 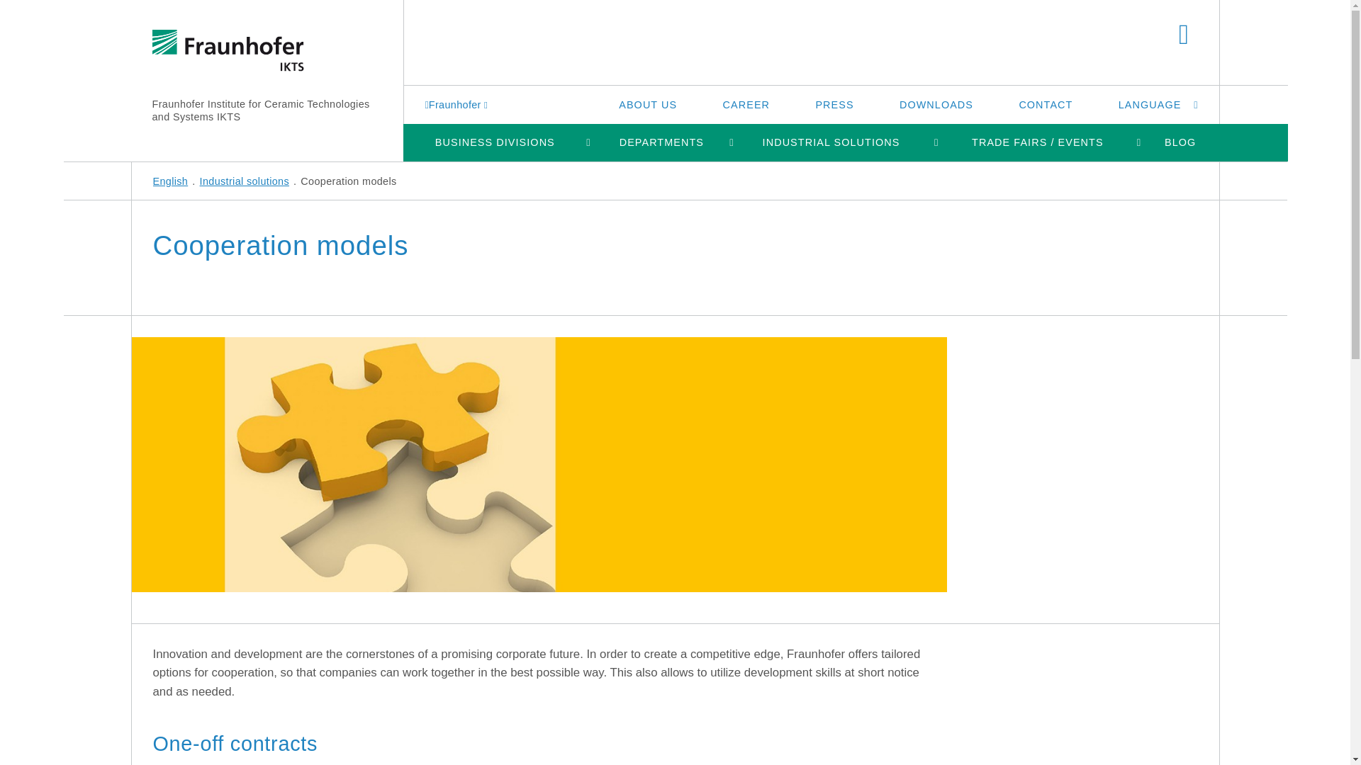 What do you see at coordinates (936, 104) in the screenshot?
I see `DOWNLOADS` at bounding box center [936, 104].